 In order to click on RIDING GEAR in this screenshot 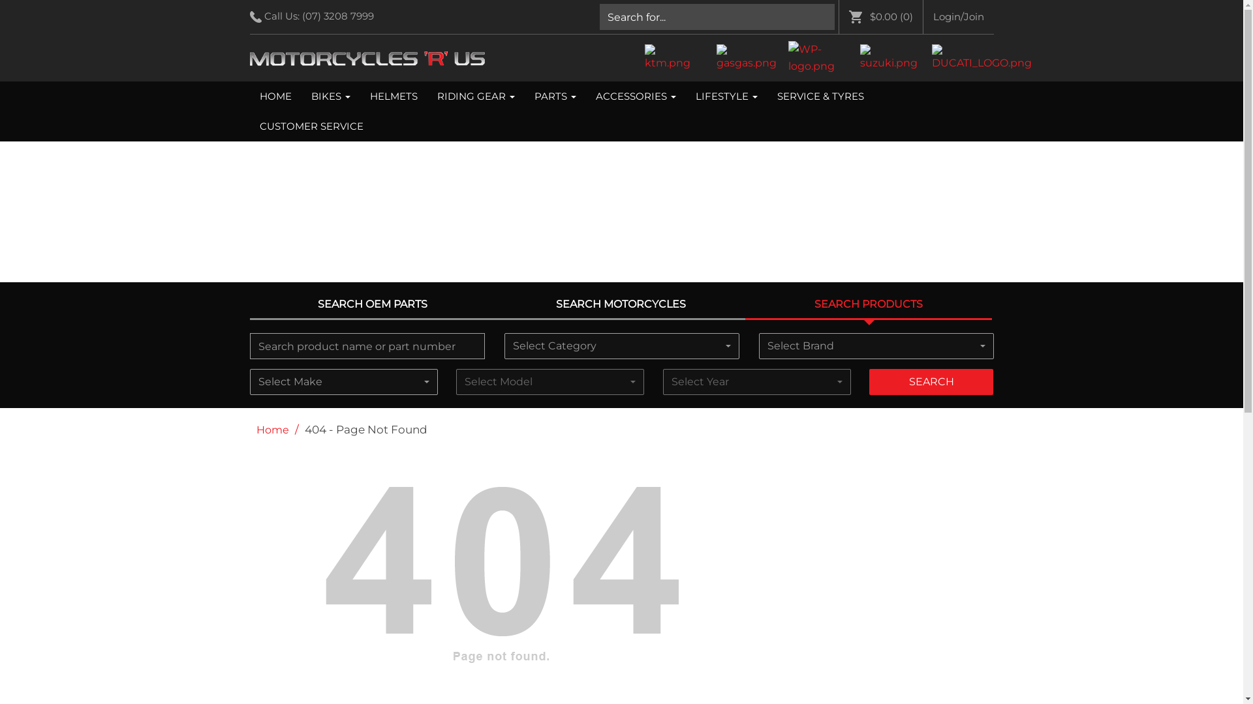, I will do `click(475, 96)`.